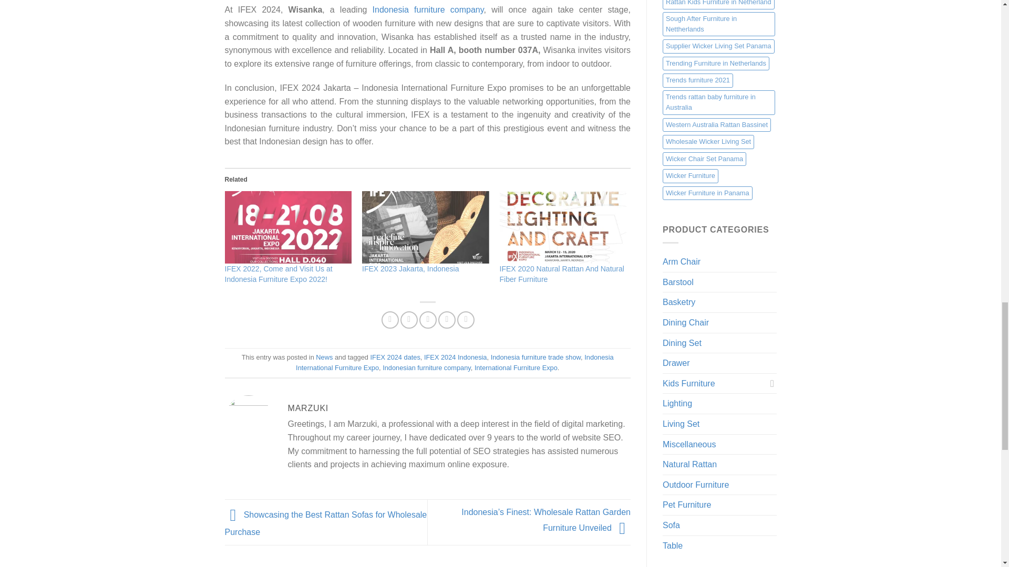 This screenshot has height=567, width=1009. I want to click on IFEX 2023 Jakarta, Indonesia, so click(426, 227).